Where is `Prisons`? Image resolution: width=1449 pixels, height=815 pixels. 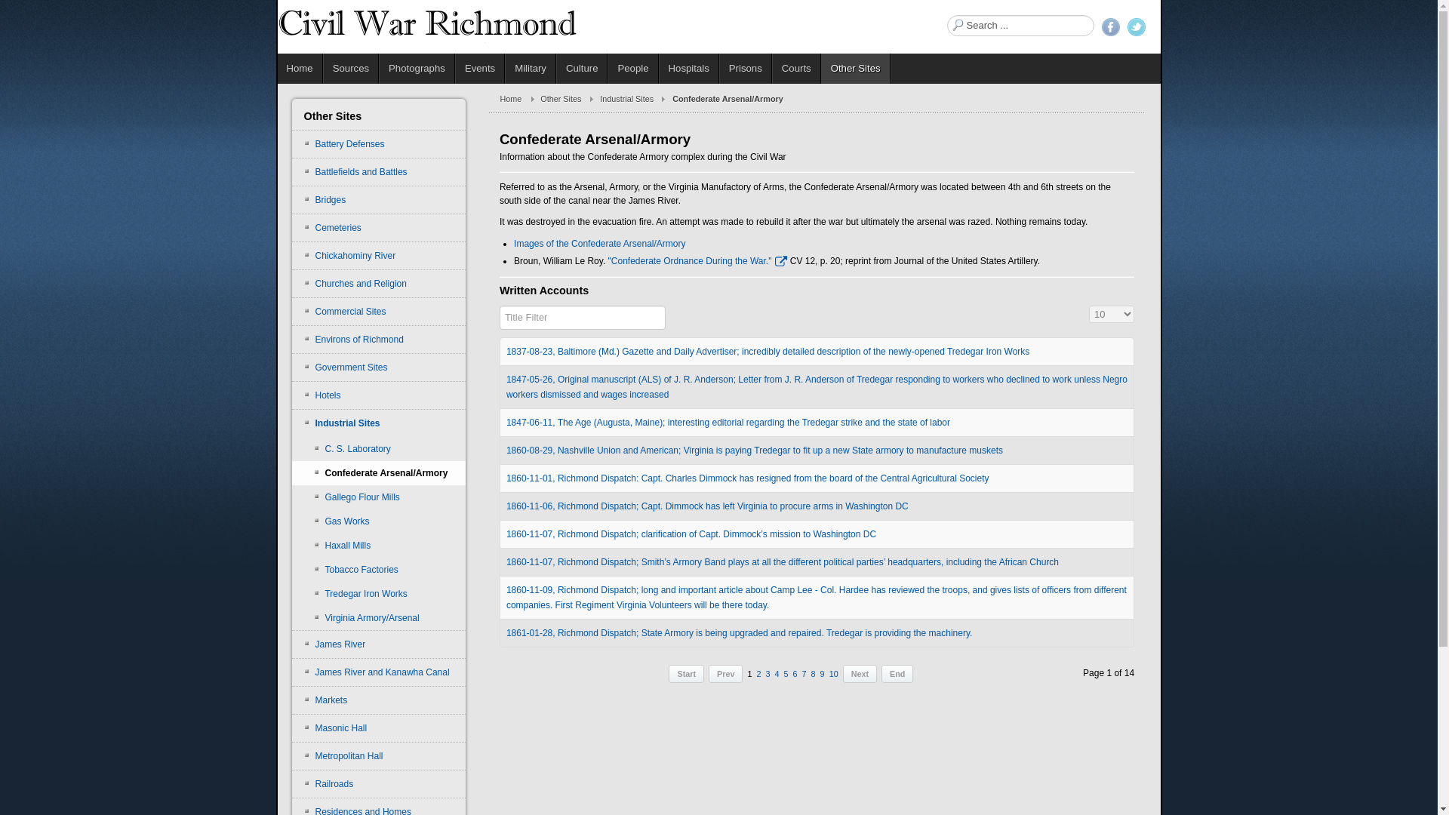
Prisons is located at coordinates (746, 69).